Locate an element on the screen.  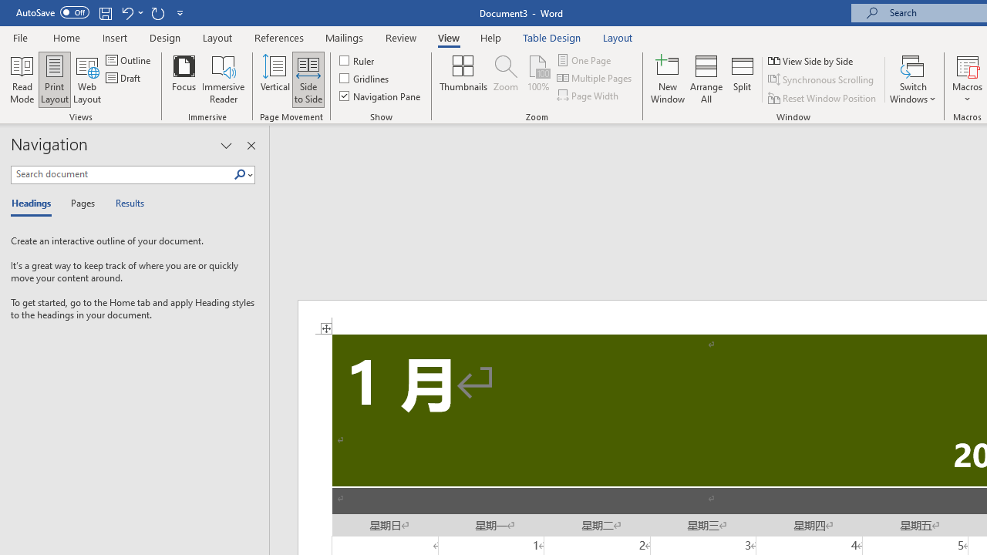
Macros is located at coordinates (967, 79).